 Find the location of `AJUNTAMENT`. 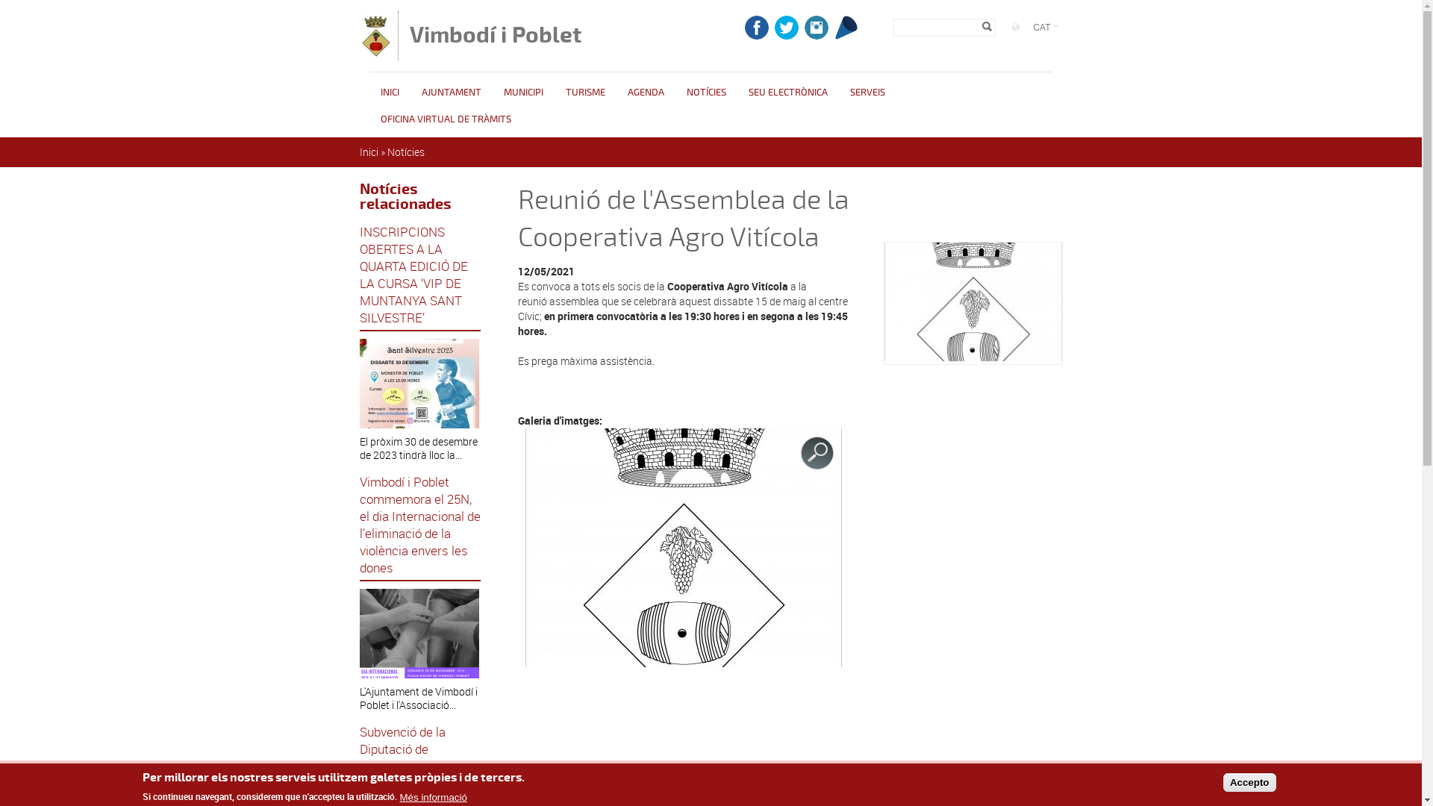

AJUNTAMENT is located at coordinates (452, 93).